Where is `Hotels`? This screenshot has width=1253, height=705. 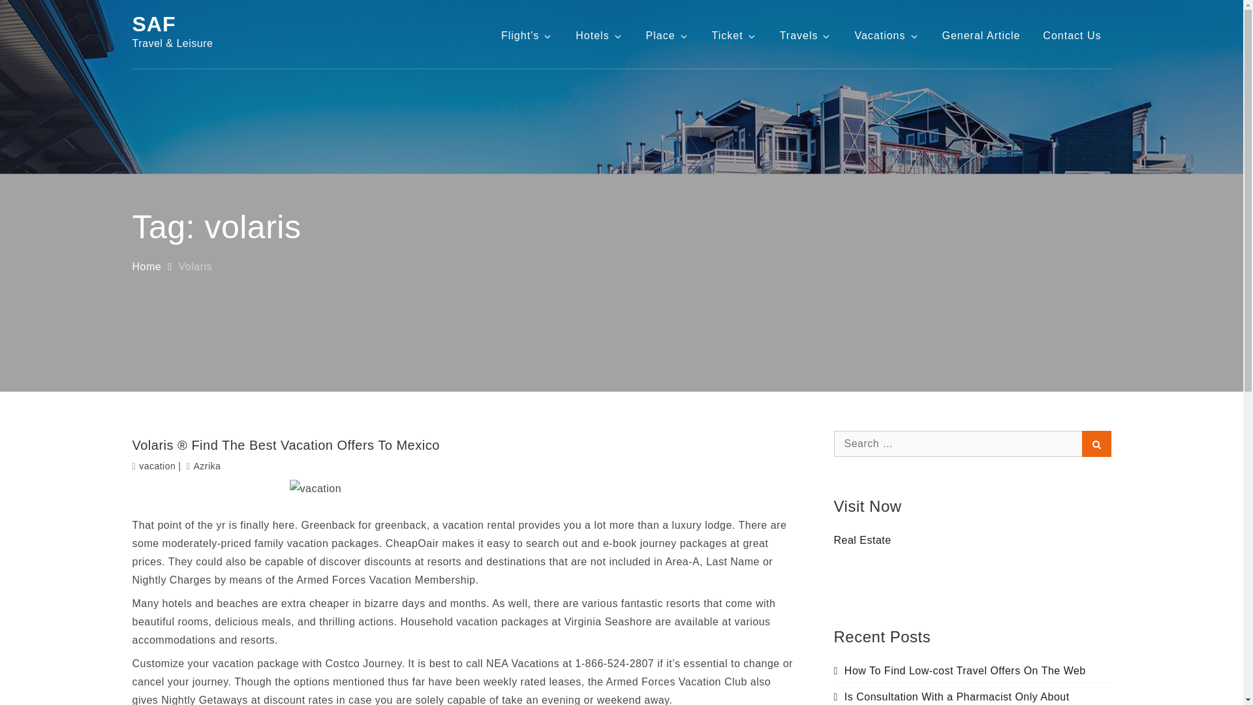
Hotels is located at coordinates (599, 35).